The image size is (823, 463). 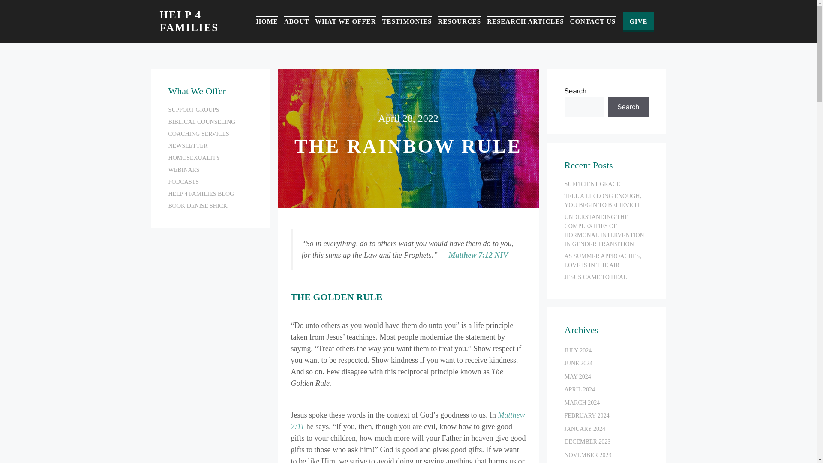 What do you see at coordinates (267, 21) in the screenshot?
I see `HOME` at bounding box center [267, 21].